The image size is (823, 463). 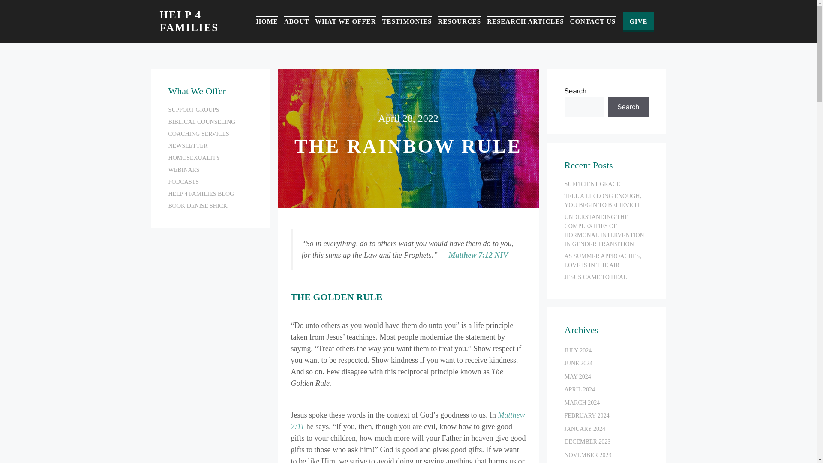 What do you see at coordinates (267, 21) in the screenshot?
I see `HOME` at bounding box center [267, 21].